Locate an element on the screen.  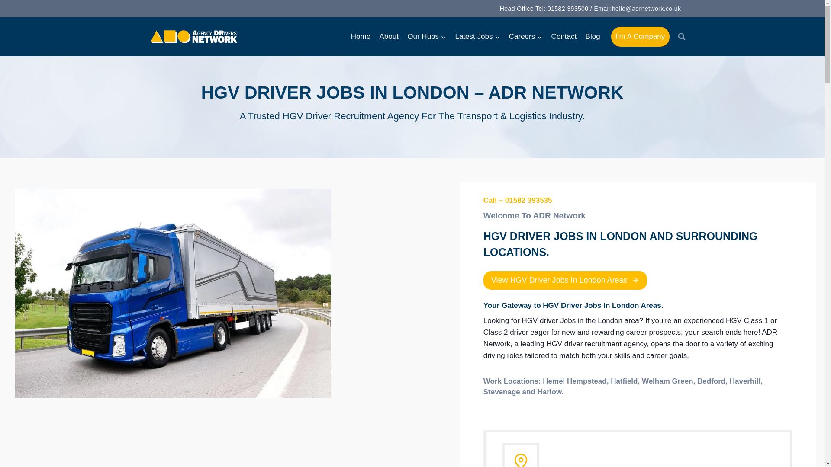
Latest Jobs is located at coordinates (477, 36).